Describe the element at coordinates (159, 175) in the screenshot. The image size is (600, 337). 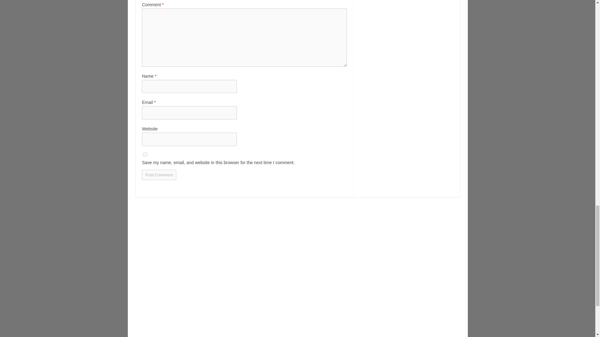
I see `Post Comment` at that location.